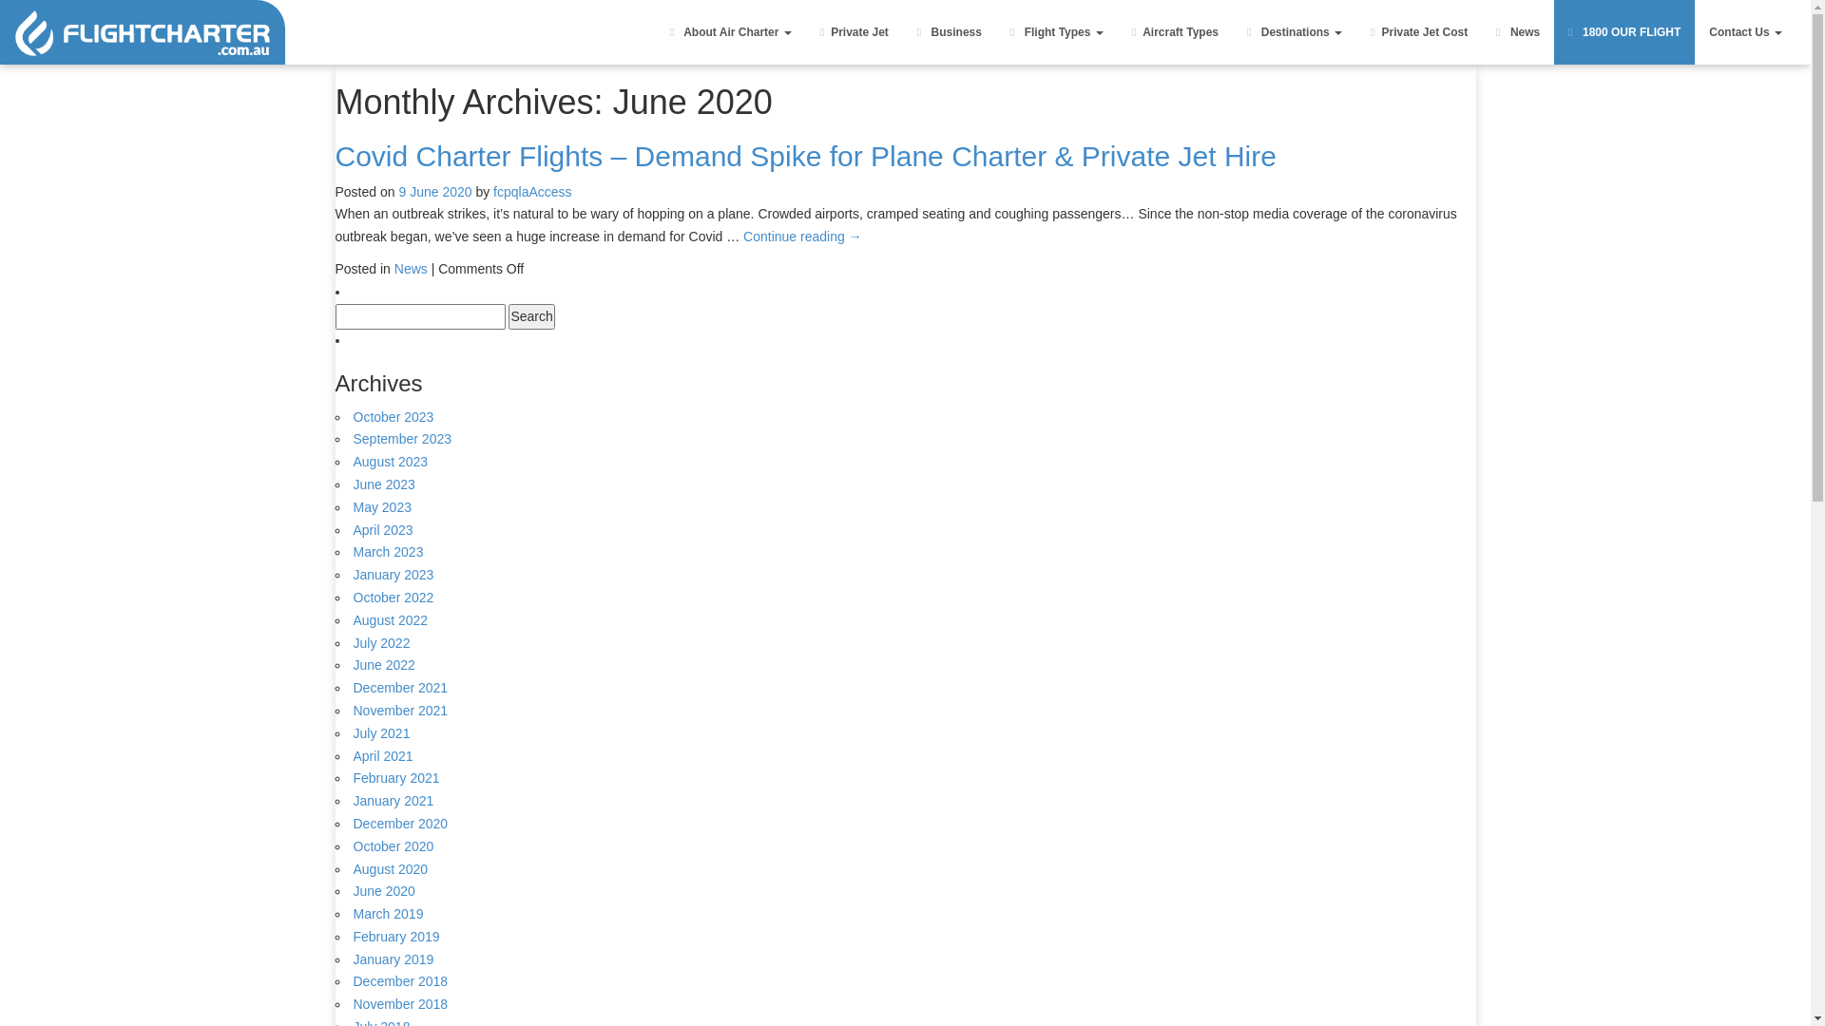  Describe the element at coordinates (731, 32) in the screenshot. I see `About Air Charter` at that location.